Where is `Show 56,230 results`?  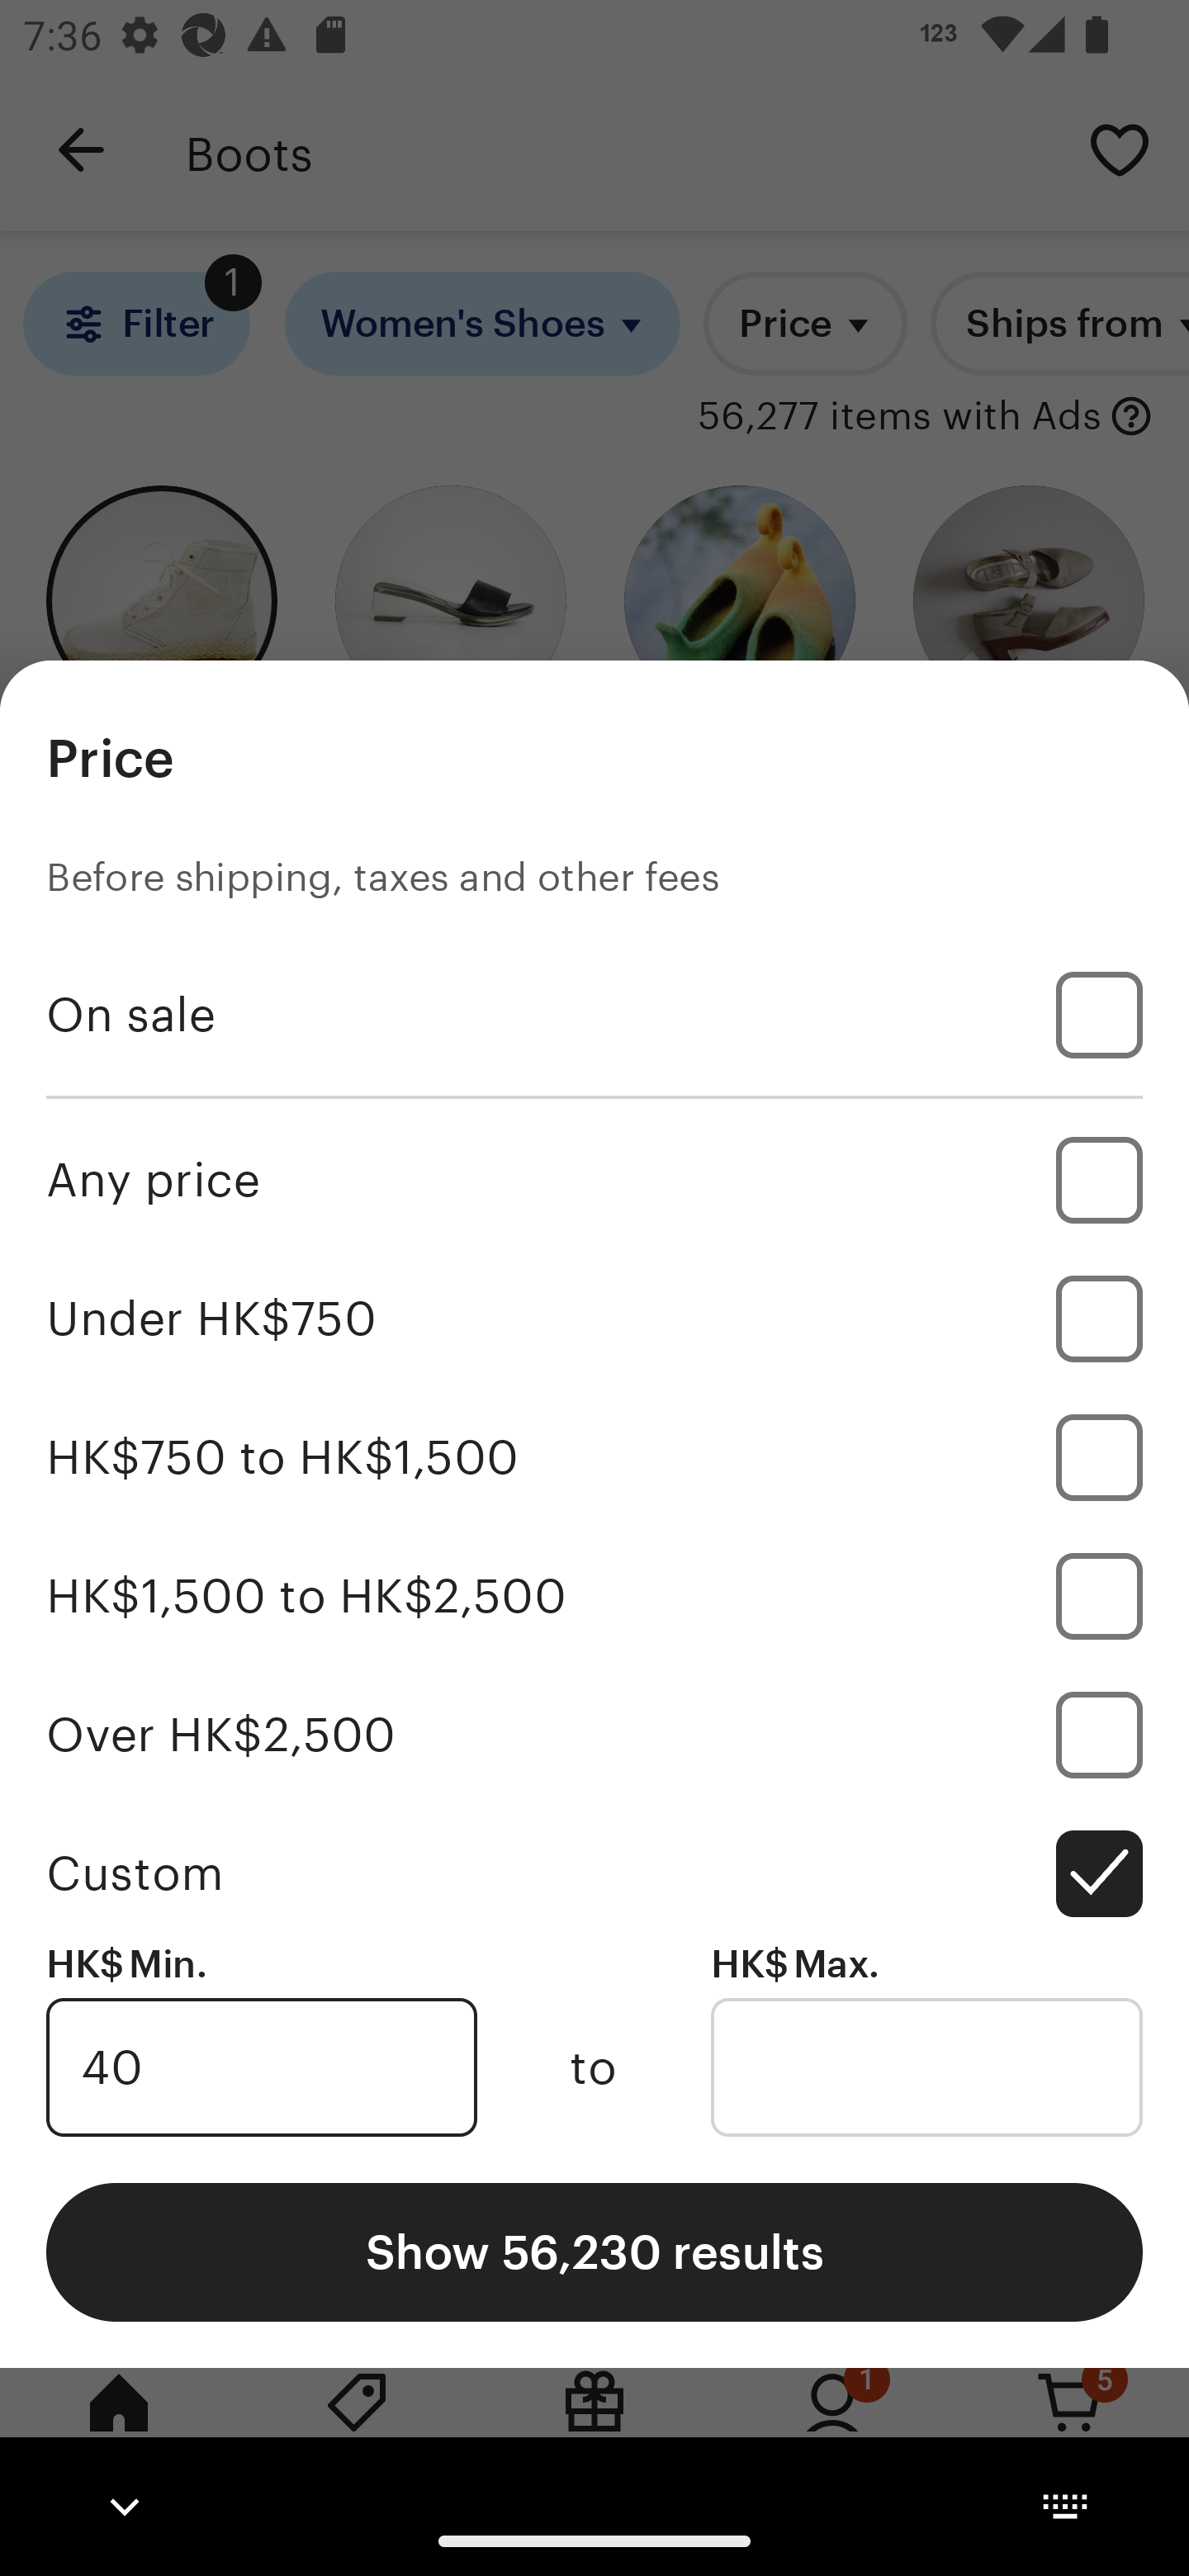
Show 56,230 results is located at coordinates (594, 2251).